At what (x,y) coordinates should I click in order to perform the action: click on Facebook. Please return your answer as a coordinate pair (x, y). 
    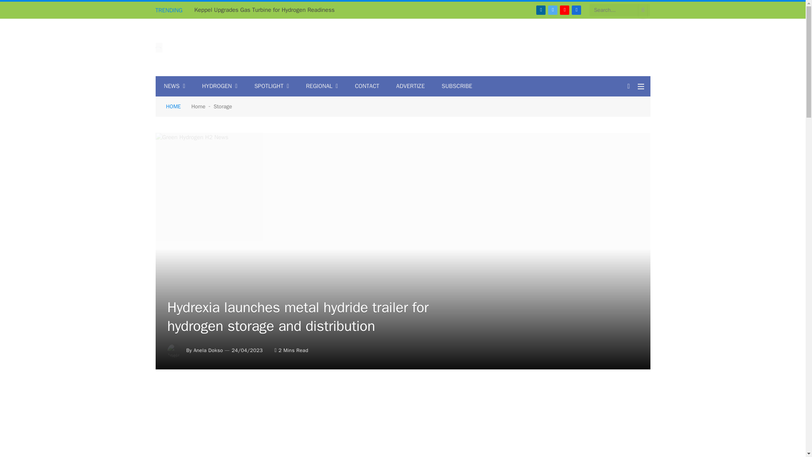
    Looking at the image, I should click on (576, 10).